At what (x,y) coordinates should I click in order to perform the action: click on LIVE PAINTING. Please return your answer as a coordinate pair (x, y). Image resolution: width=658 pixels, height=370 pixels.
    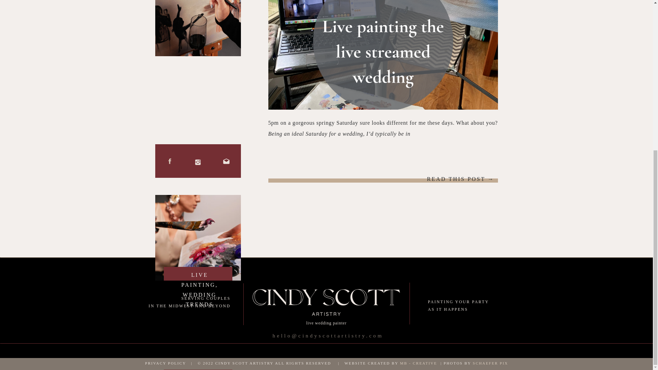
    Looking at the image, I should click on (198, 280).